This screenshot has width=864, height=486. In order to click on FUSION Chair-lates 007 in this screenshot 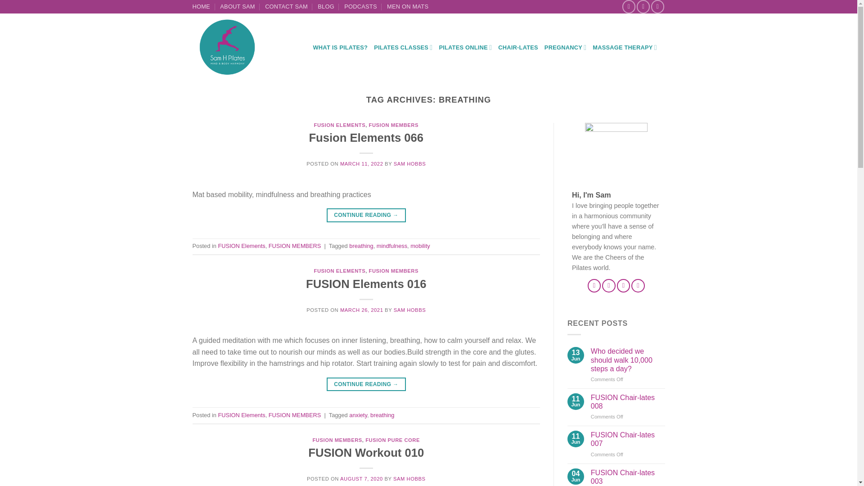, I will do `click(628, 439)`.